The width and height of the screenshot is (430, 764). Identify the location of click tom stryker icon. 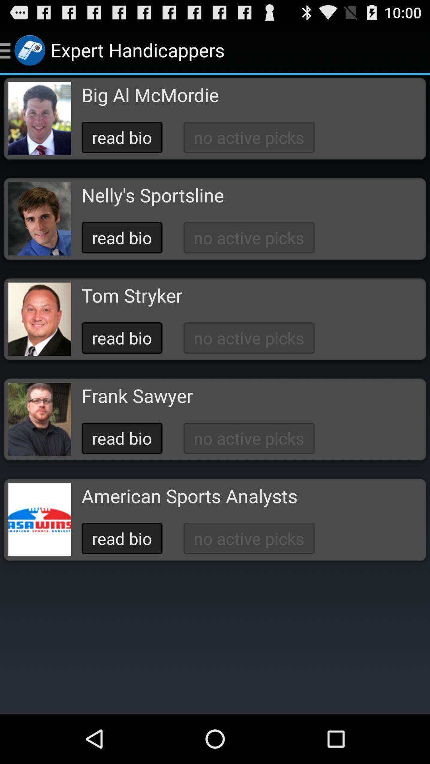
(131, 295).